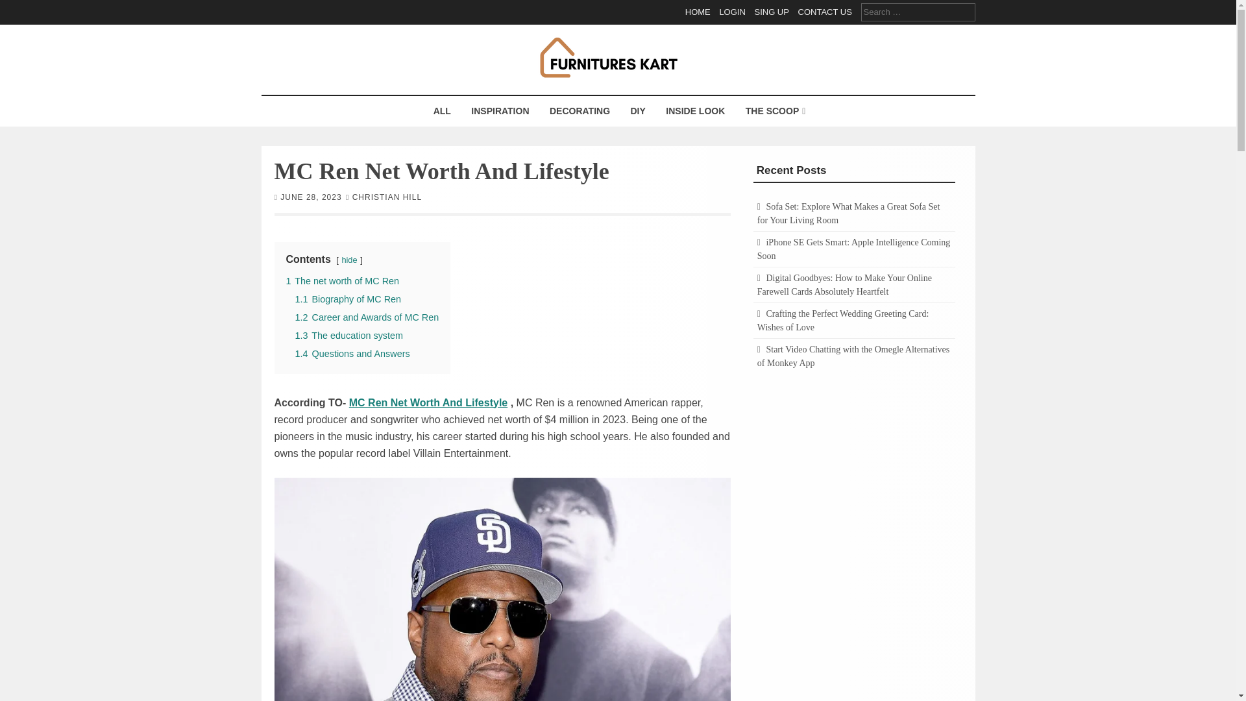 The image size is (1246, 701). Describe the element at coordinates (579, 111) in the screenshot. I see `DECORATING` at that location.